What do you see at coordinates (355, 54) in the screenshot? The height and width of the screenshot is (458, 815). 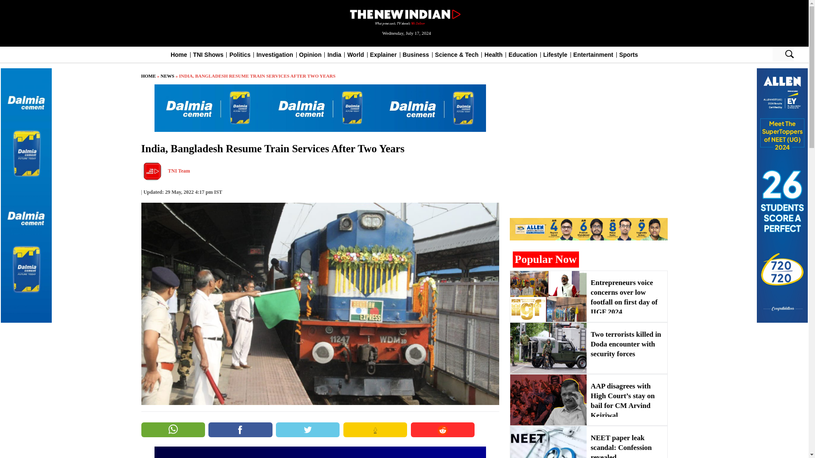 I see `World` at bounding box center [355, 54].